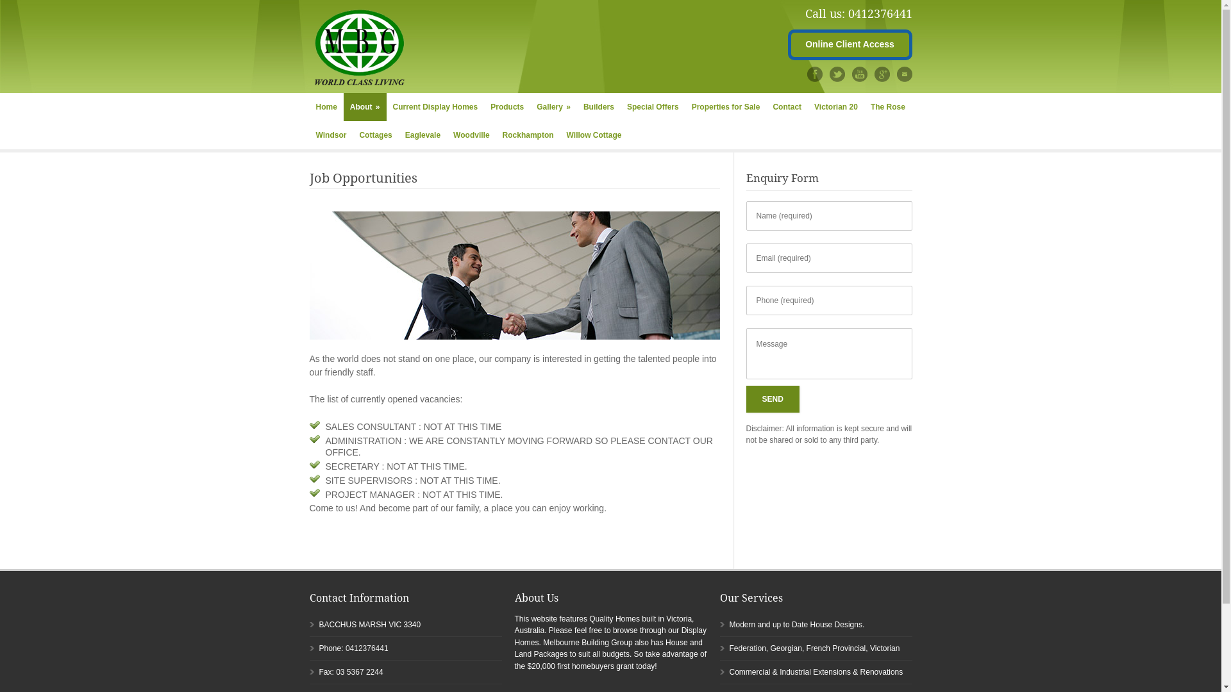 The image size is (1231, 692). I want to click on Products, so click(507, 107).